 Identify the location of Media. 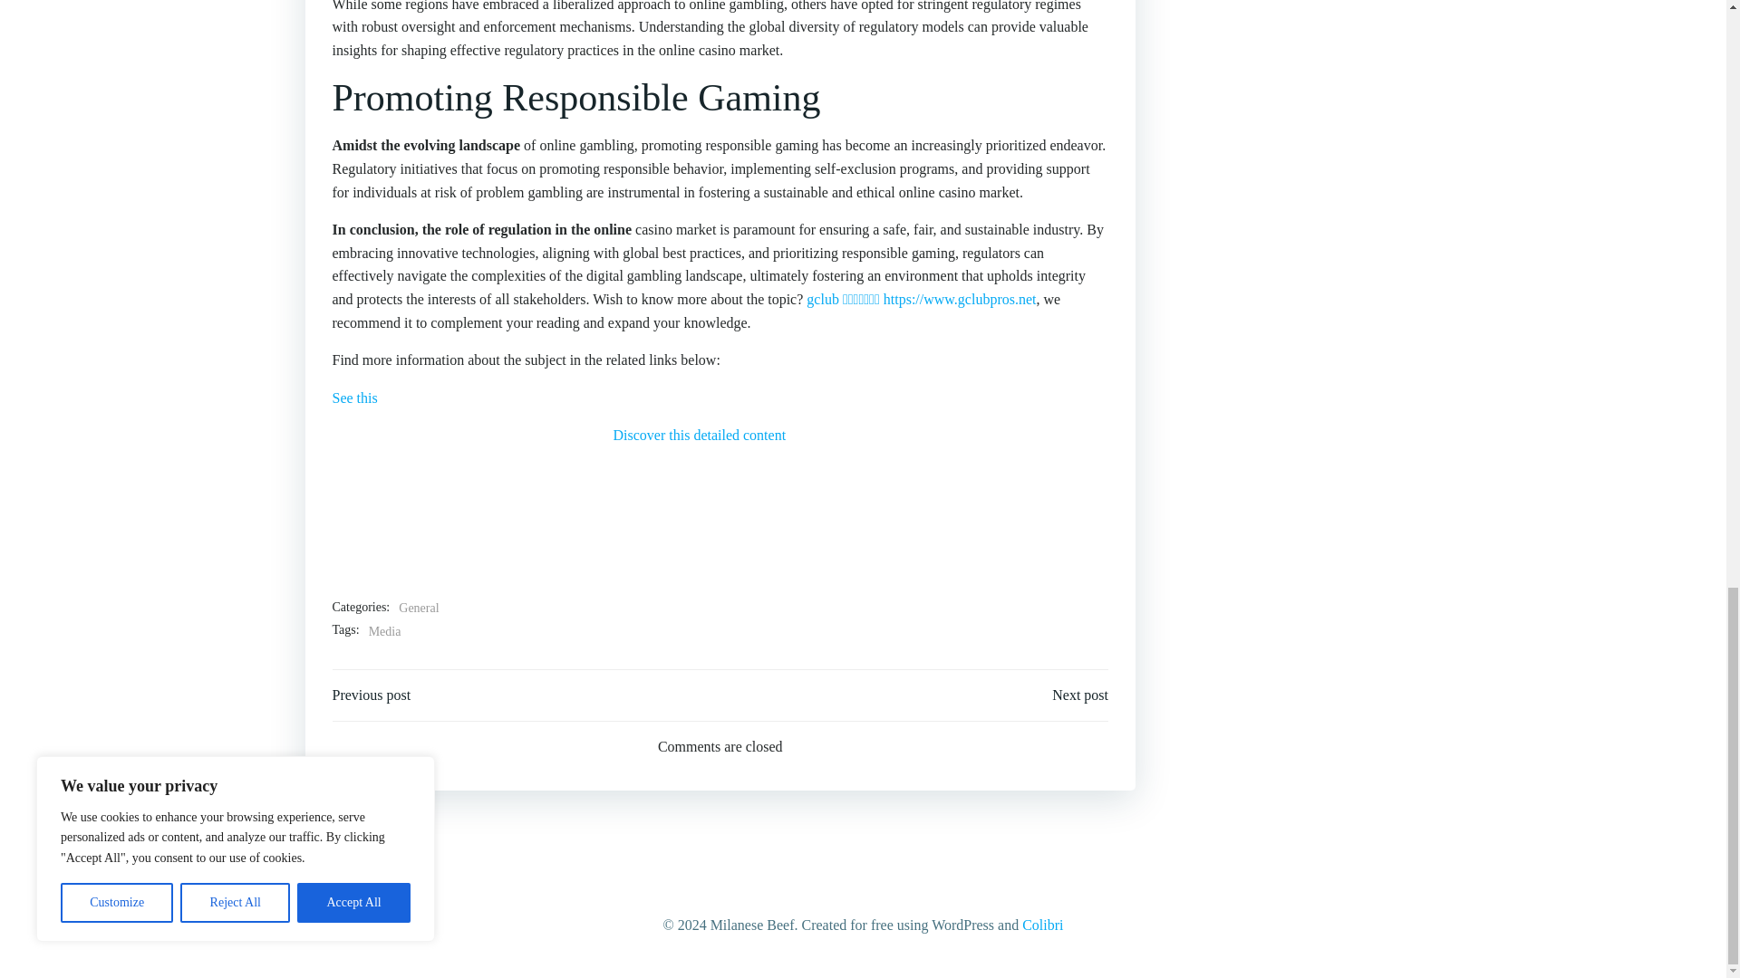
(385, 631).